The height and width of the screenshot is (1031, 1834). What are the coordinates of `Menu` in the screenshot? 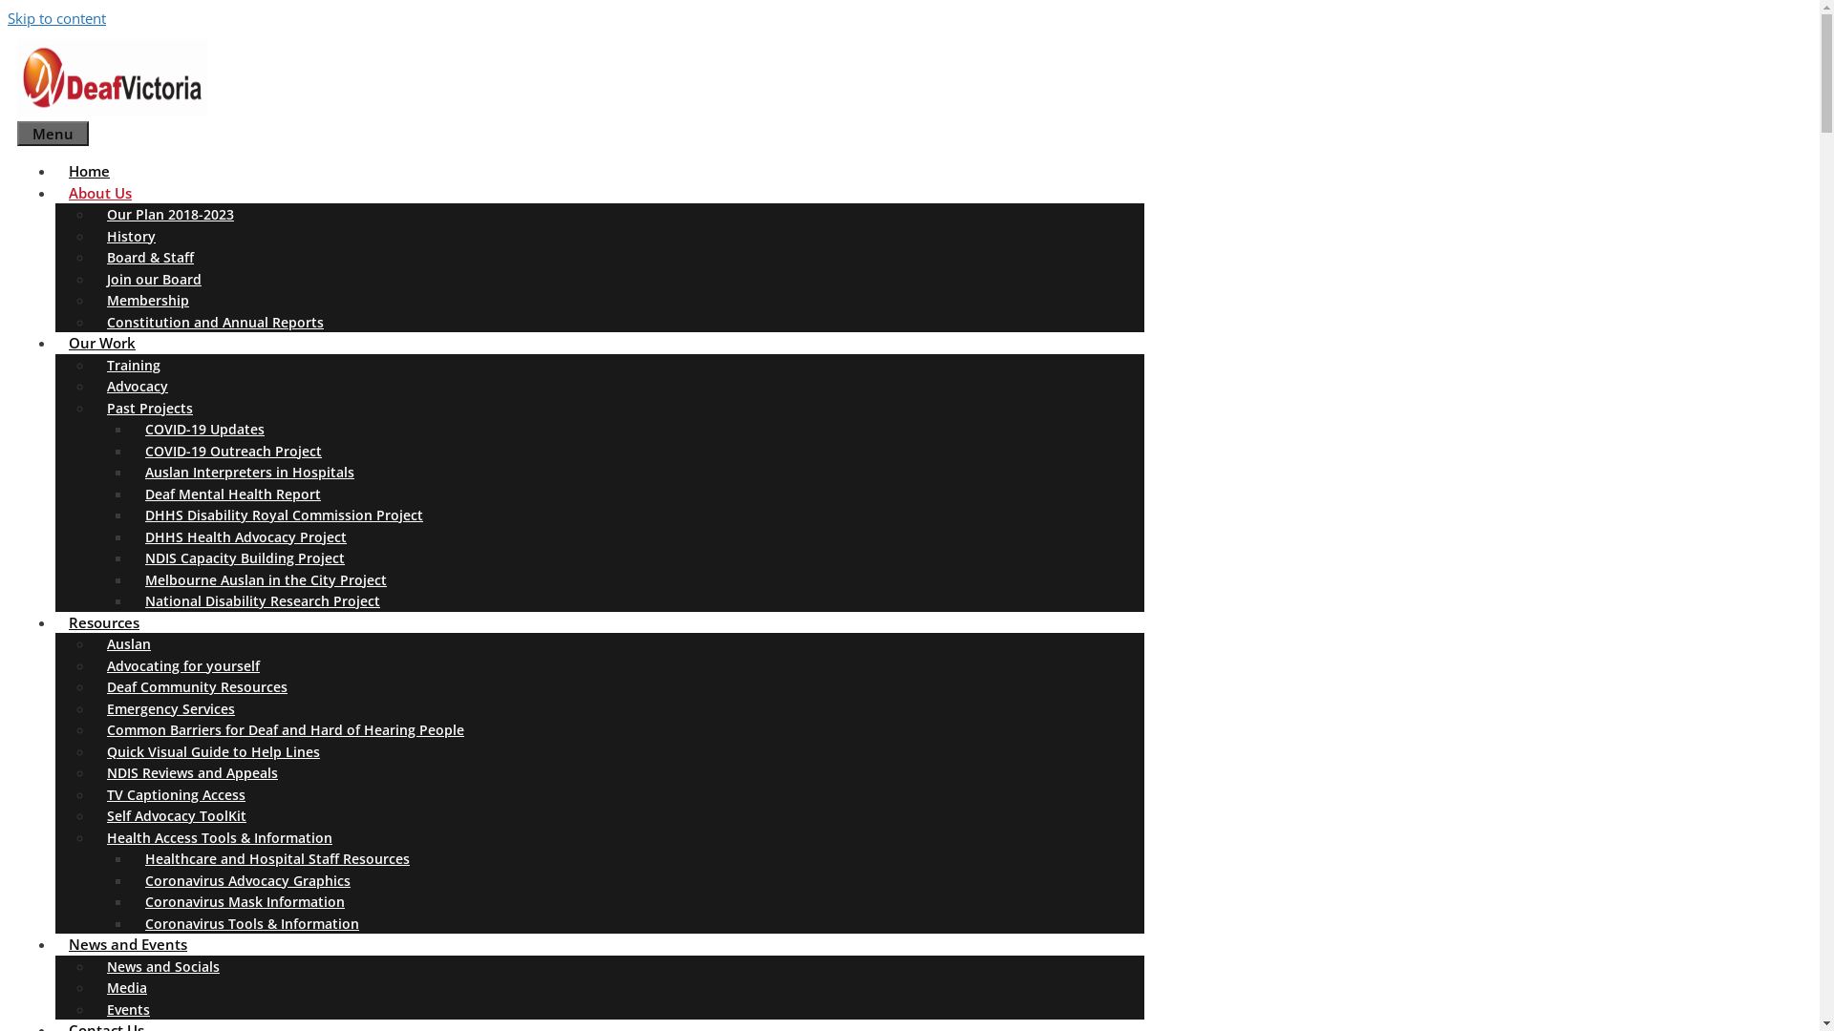 It's located at (53, 134).